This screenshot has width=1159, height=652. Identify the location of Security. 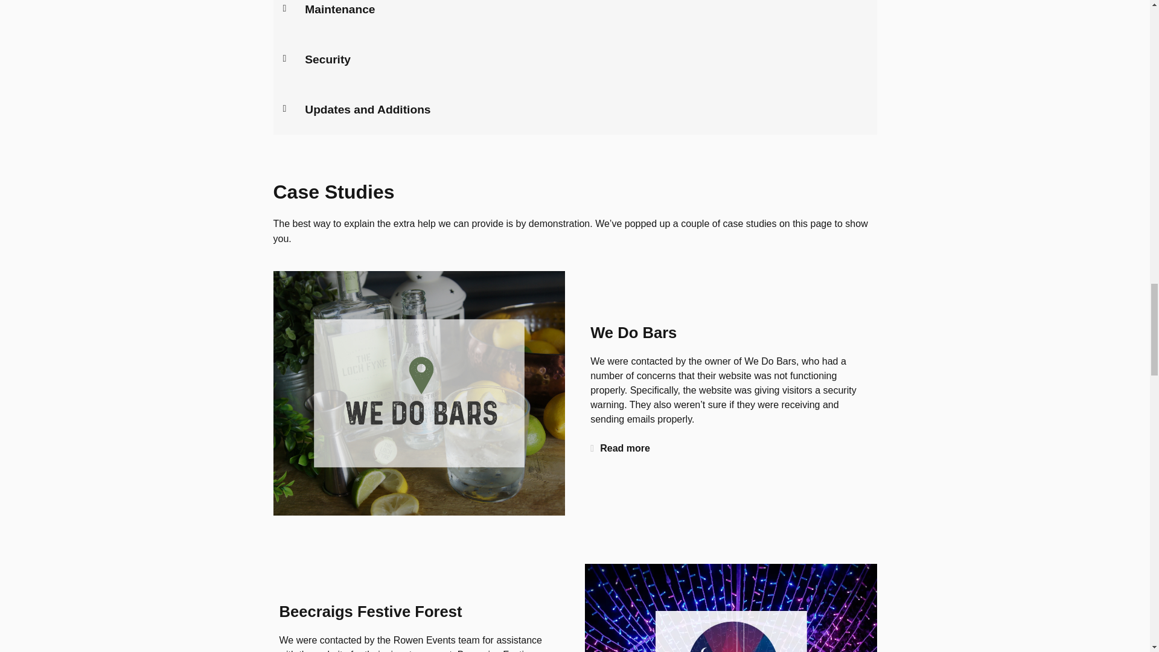
(327, 59).